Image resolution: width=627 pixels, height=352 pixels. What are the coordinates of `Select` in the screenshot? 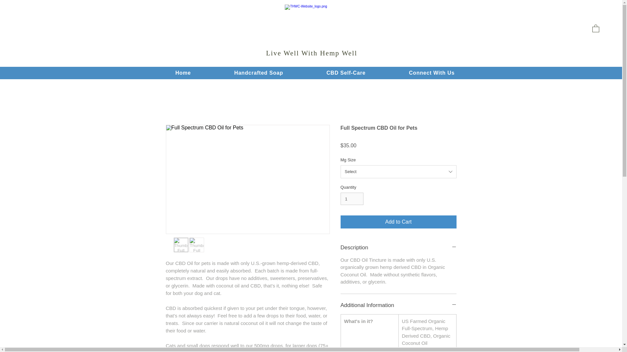 It's located at (398, 171).